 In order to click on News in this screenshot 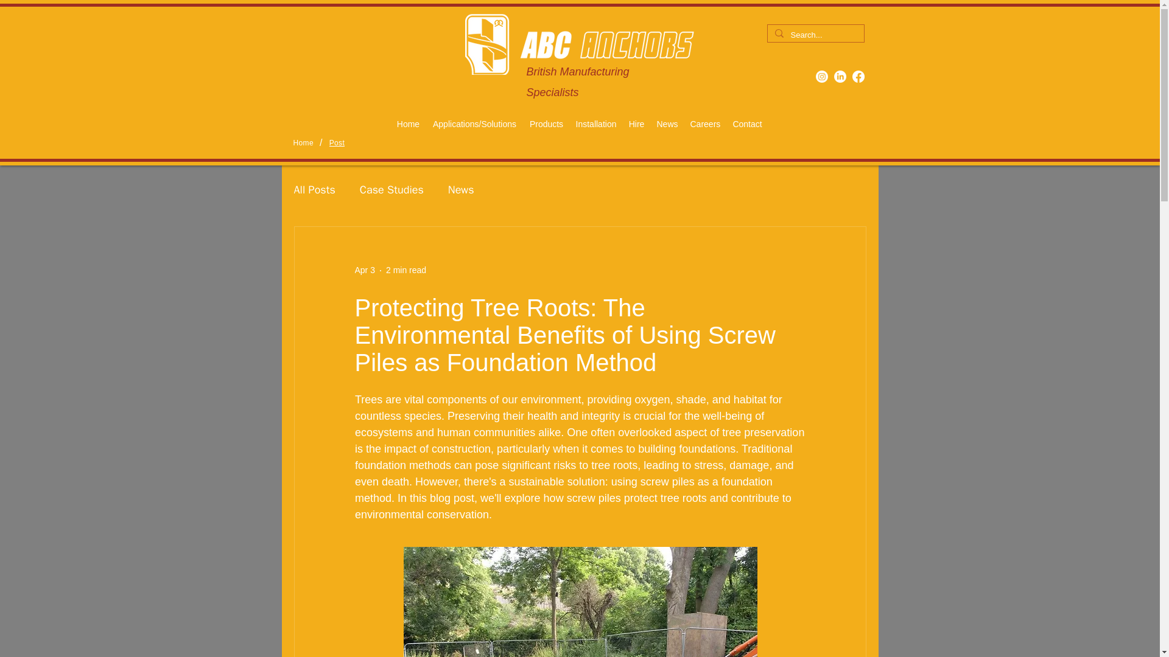, I will do `click(461, 190)`.